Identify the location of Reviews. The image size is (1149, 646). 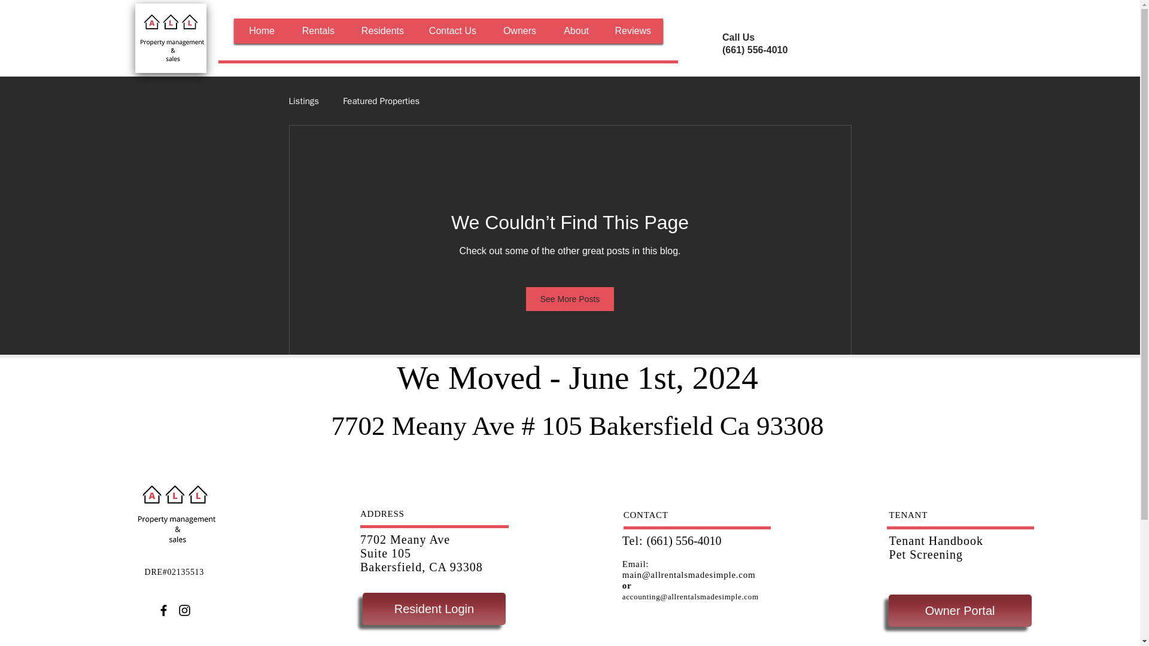
(632, 31).